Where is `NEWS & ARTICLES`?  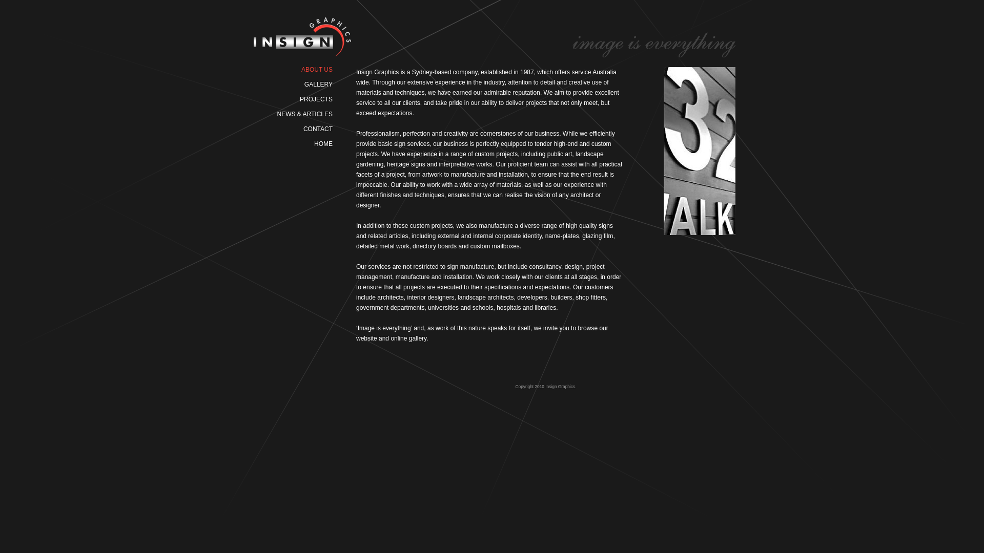
NEWS & ARTICLES is located at coordinates (291, 111).